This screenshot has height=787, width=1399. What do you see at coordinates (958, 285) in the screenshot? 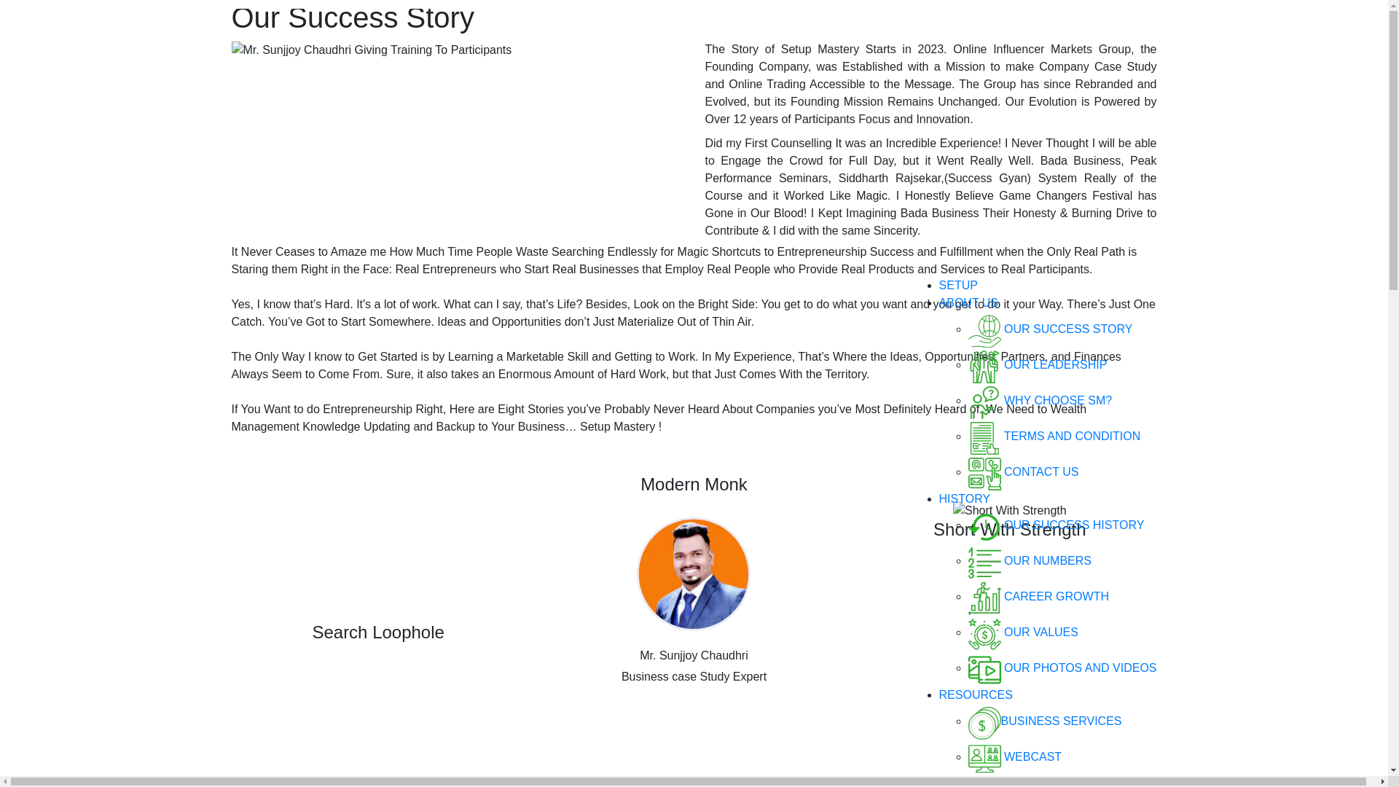
I see `SETUP` at bounding box center [958, 285].